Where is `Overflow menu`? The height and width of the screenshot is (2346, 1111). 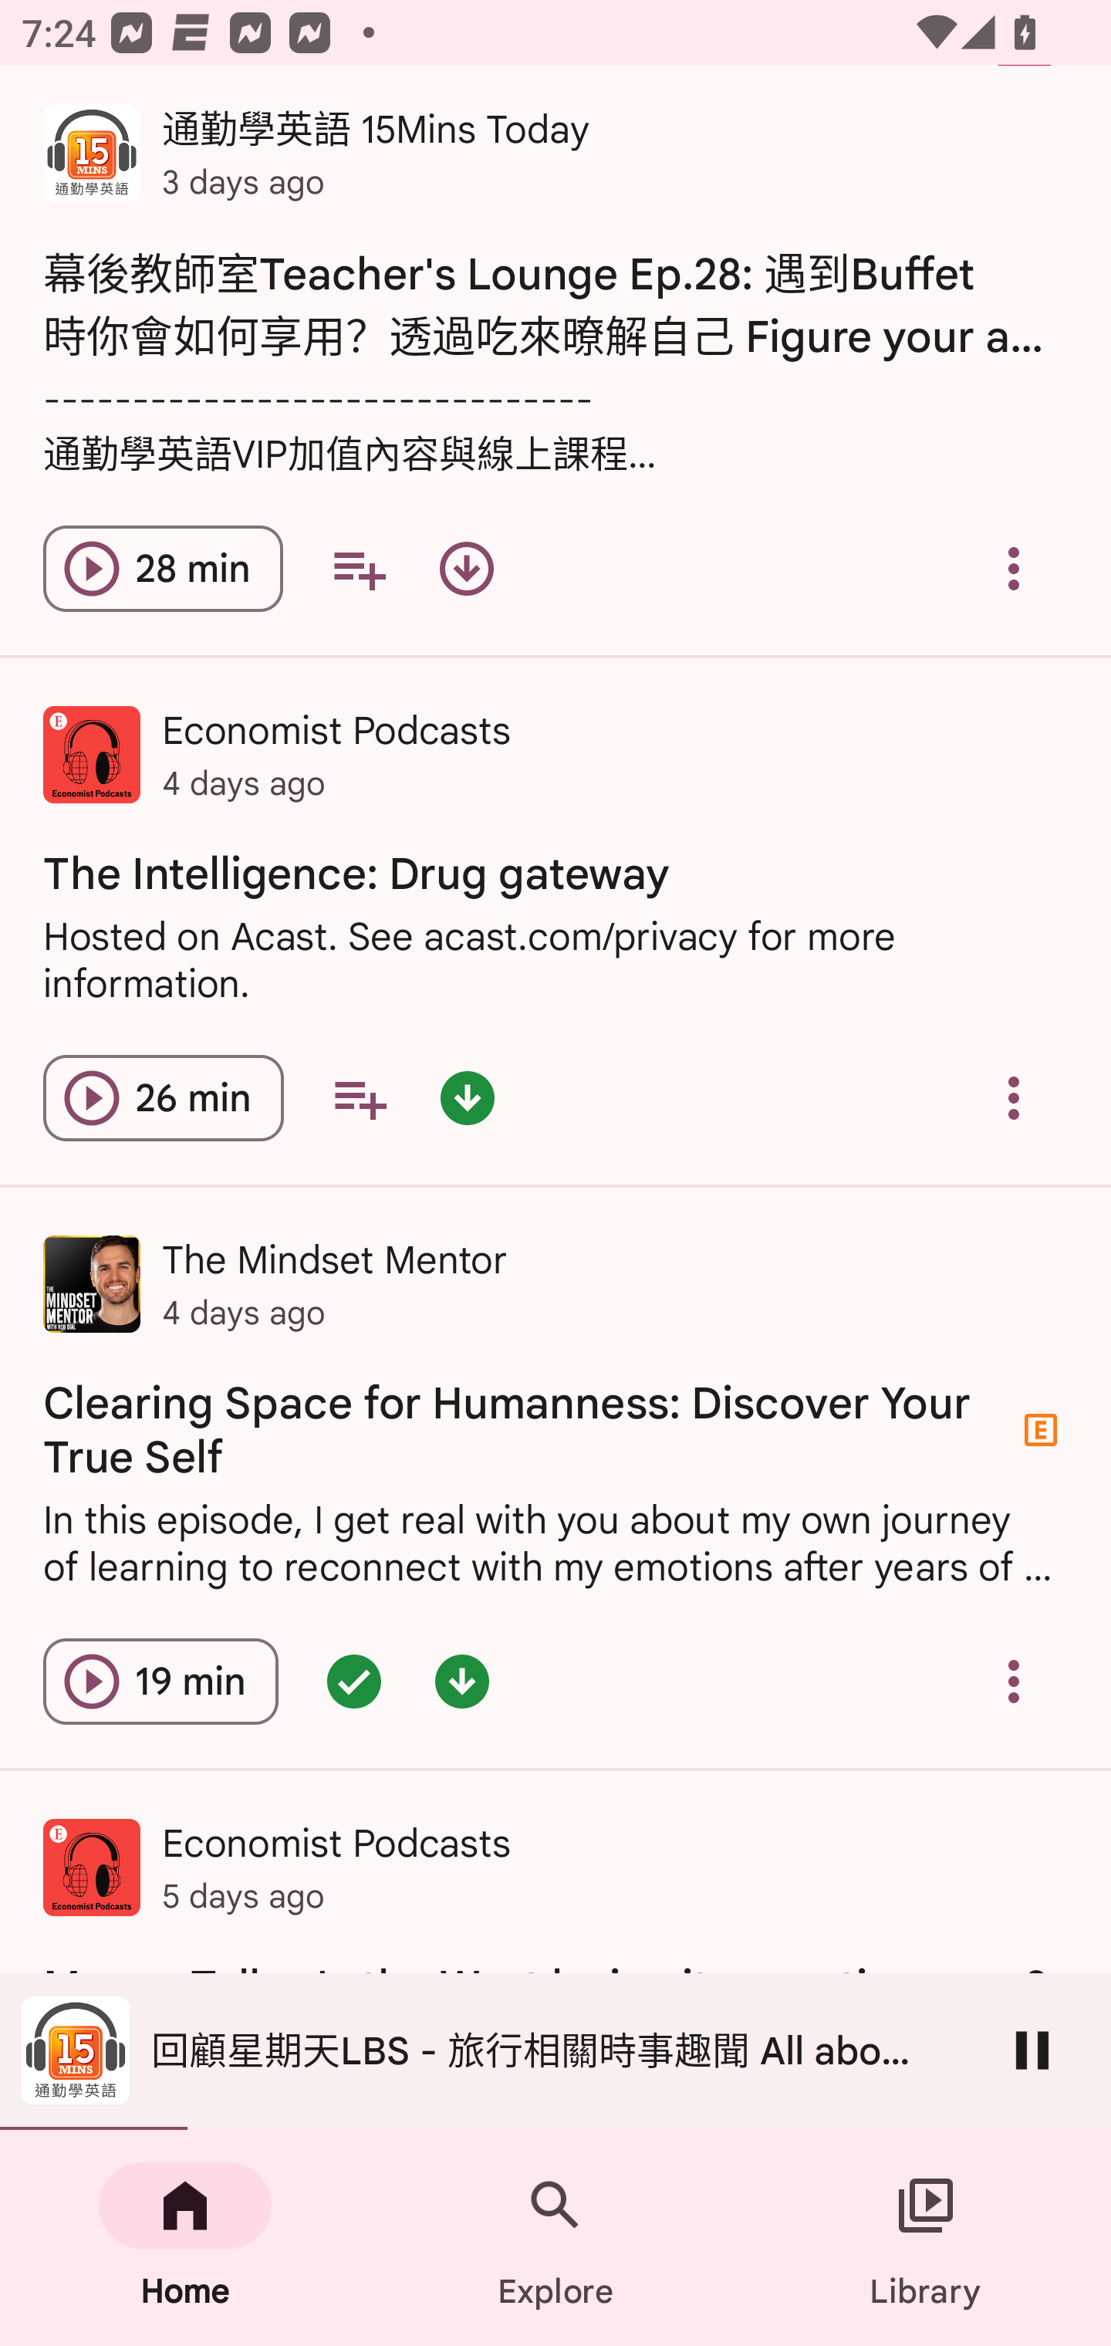
Overflow menu is located at coordinates (1014, 1681).